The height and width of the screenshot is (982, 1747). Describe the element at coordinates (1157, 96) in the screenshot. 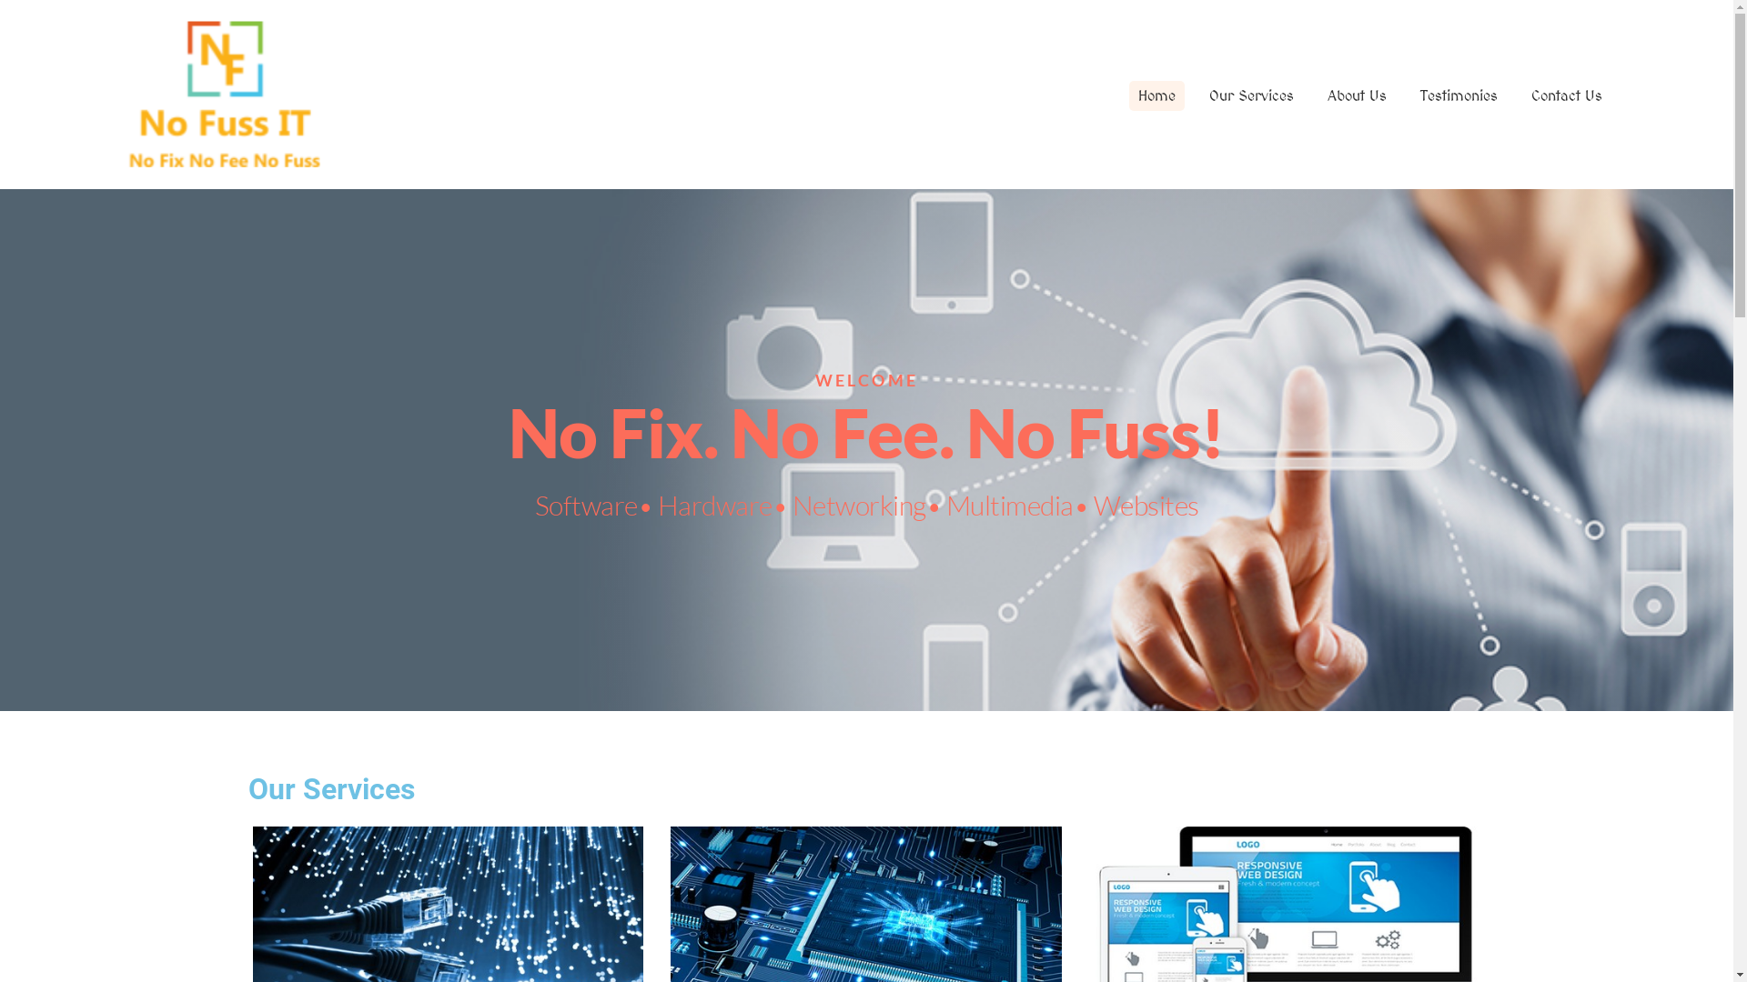

I see `Home` at that location.